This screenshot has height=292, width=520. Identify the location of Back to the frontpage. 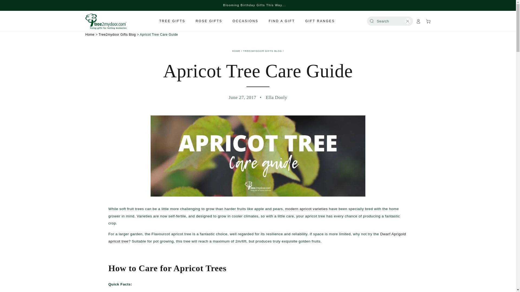
(236, 51).